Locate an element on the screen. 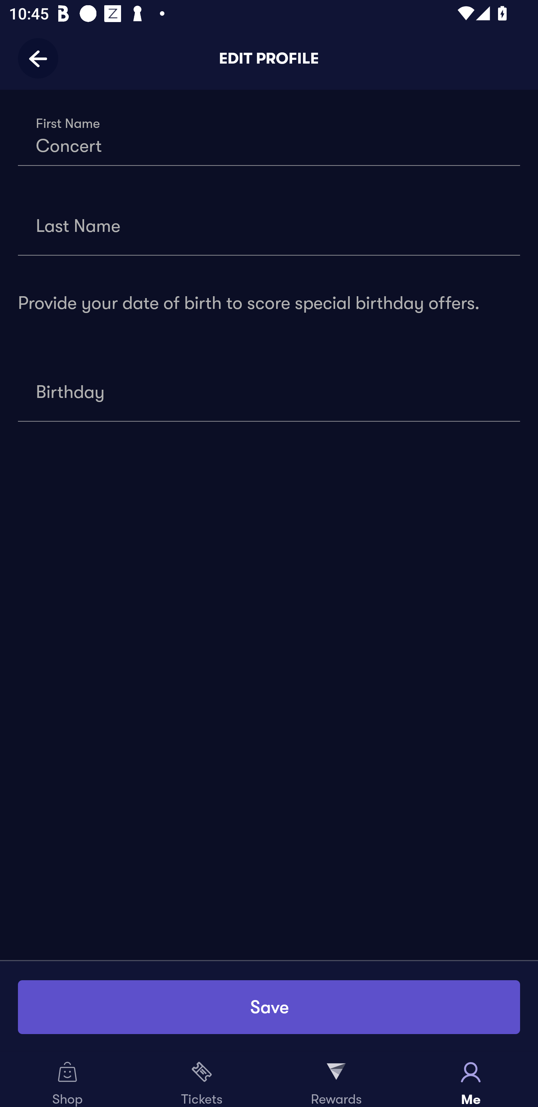 This screenshot has height=1107, width=538. Me is located at coordinates (471, 1080).